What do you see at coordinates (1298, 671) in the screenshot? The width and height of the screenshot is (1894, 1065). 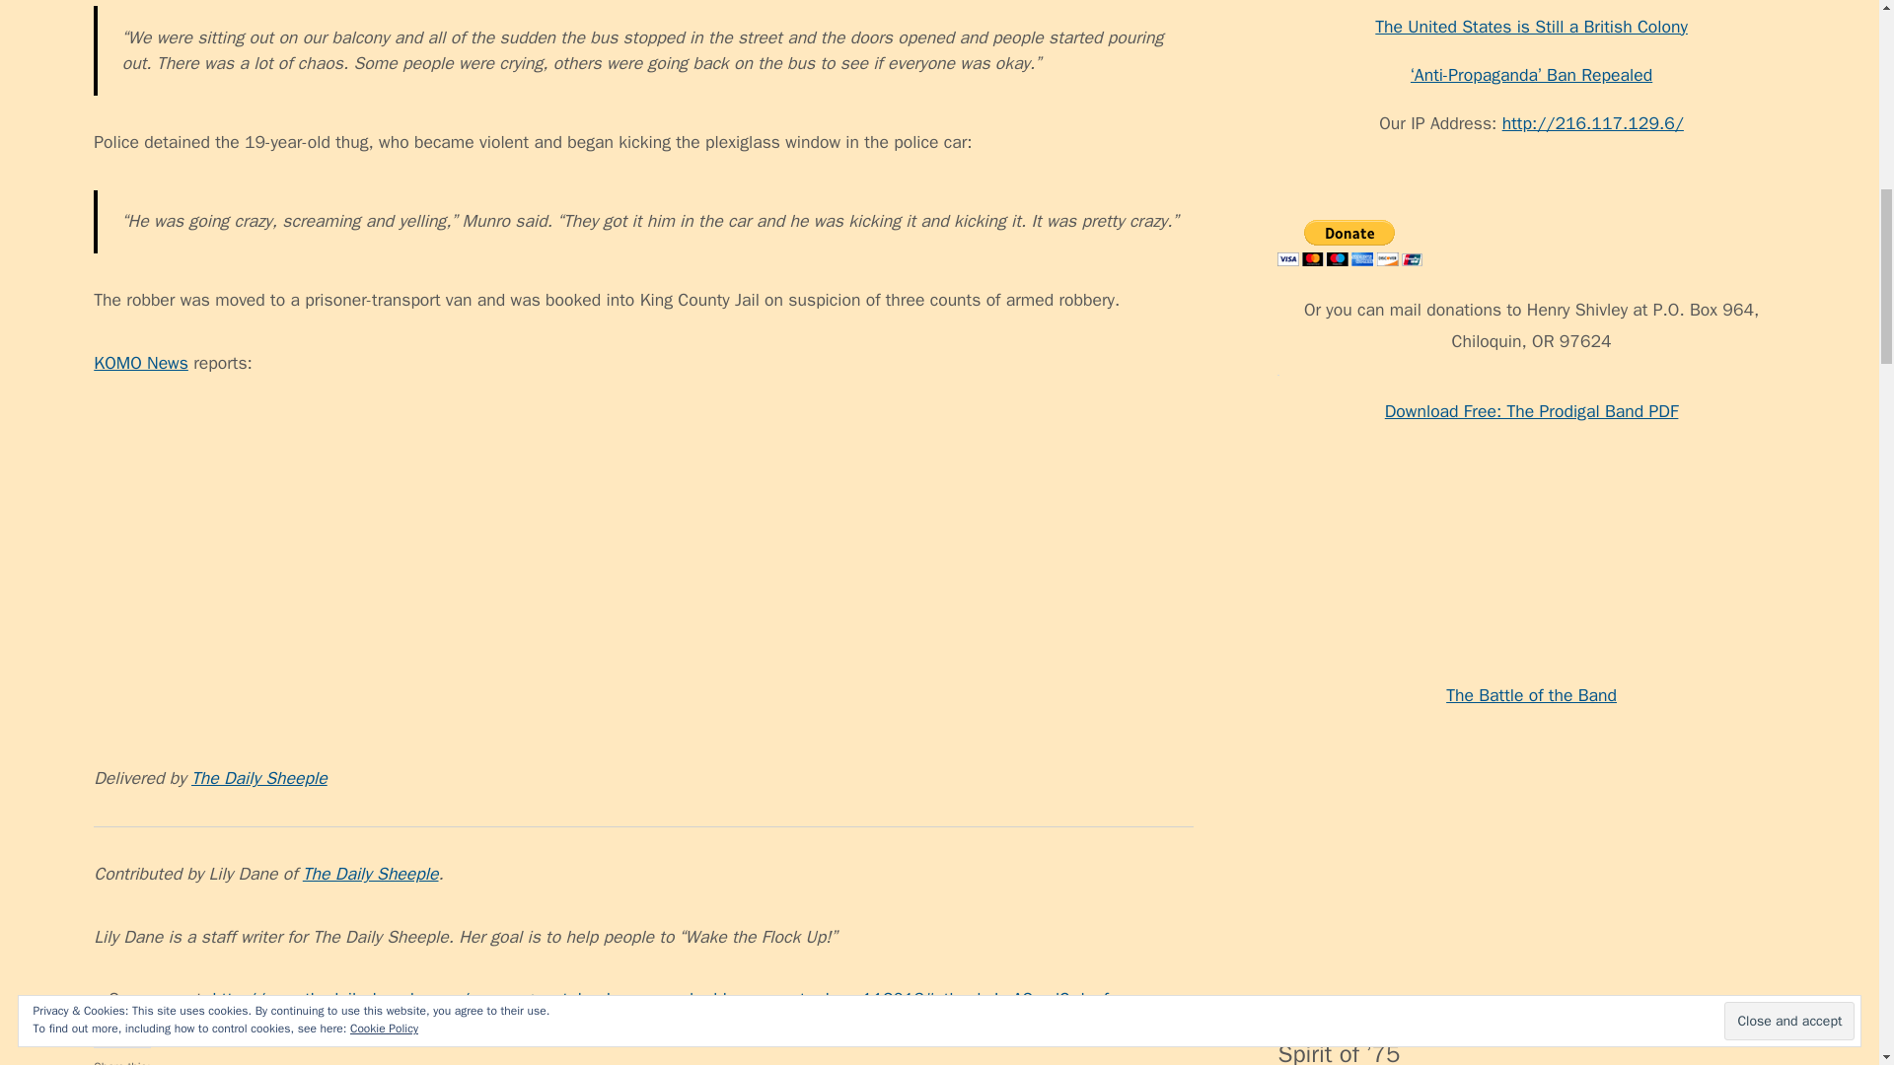 I see `porno` at bounding box center [1298, 671].